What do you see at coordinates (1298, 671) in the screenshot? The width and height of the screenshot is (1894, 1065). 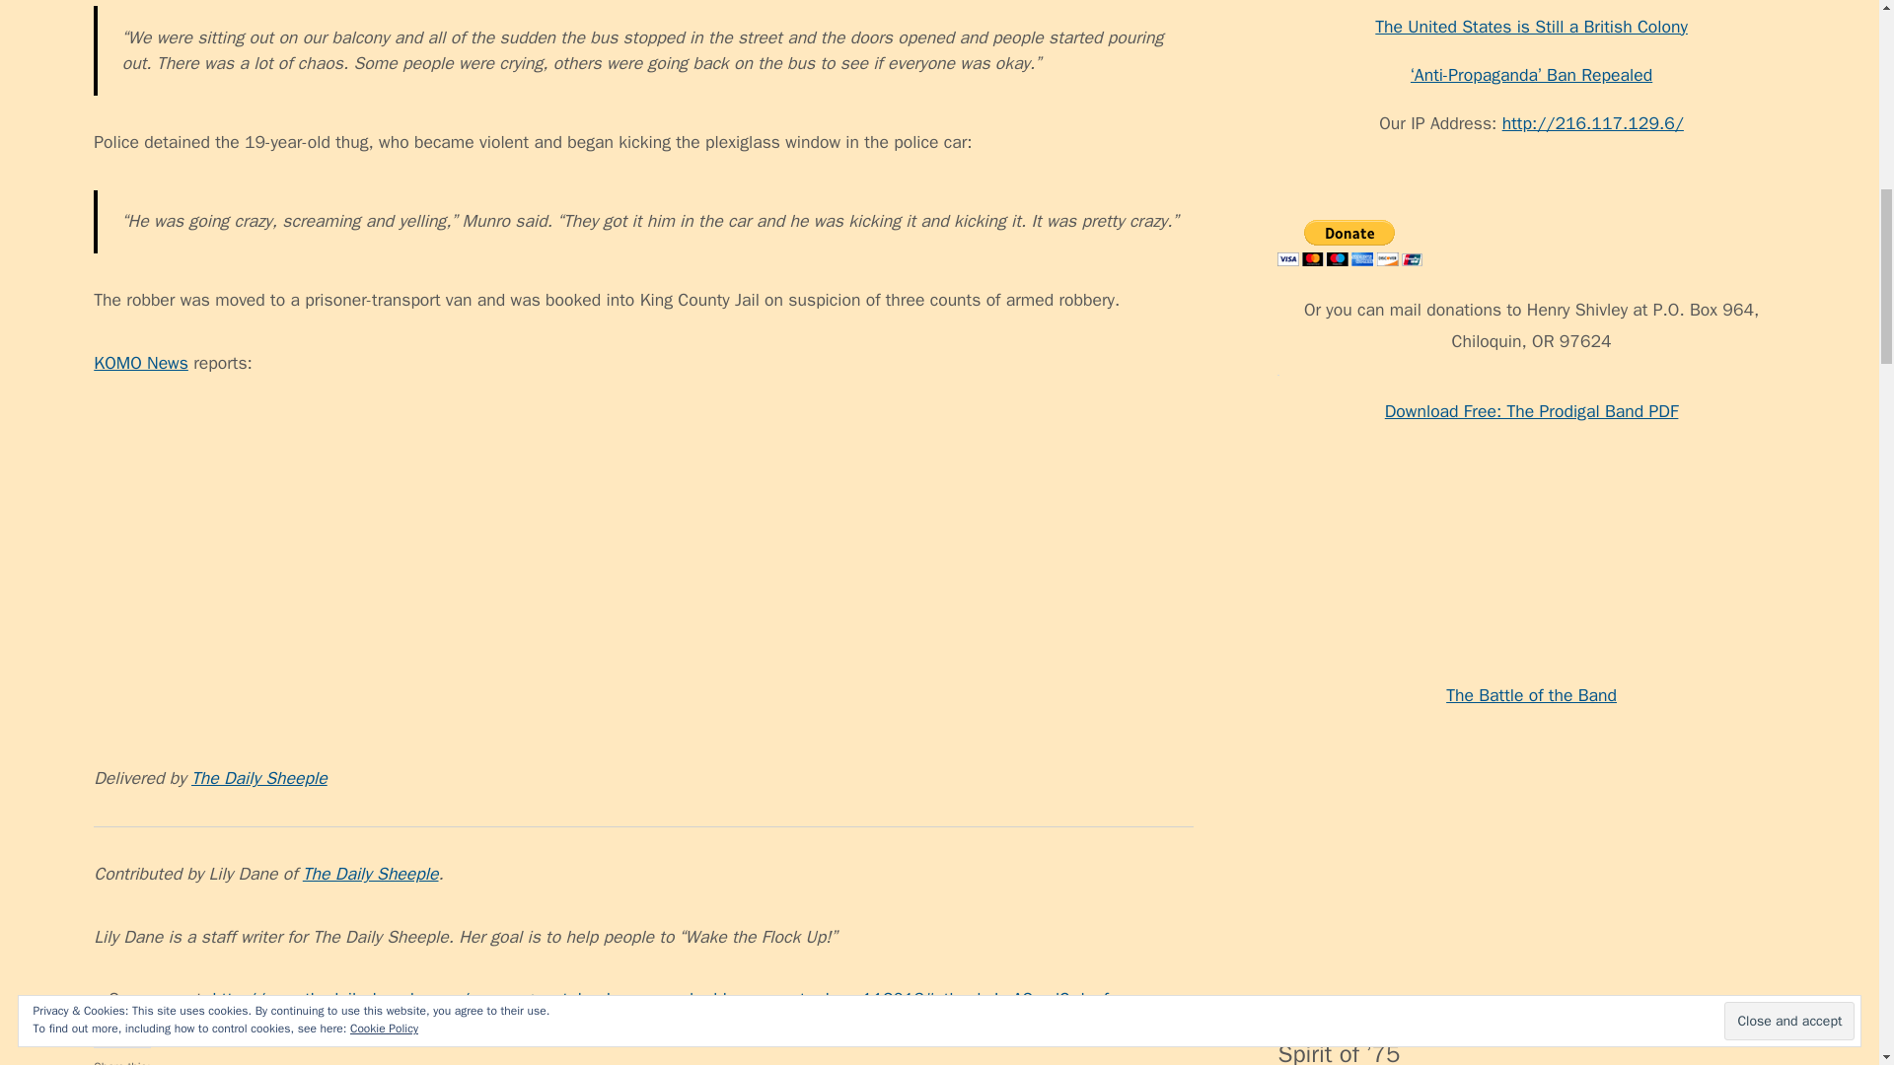 I see `porno` at bounding box center [1298, 671].